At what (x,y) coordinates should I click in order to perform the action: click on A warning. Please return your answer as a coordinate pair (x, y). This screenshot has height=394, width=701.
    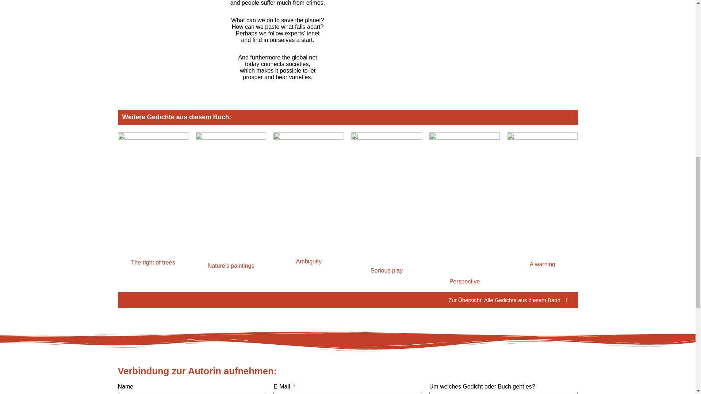
    Looking at the image, I should click on (543, 264).